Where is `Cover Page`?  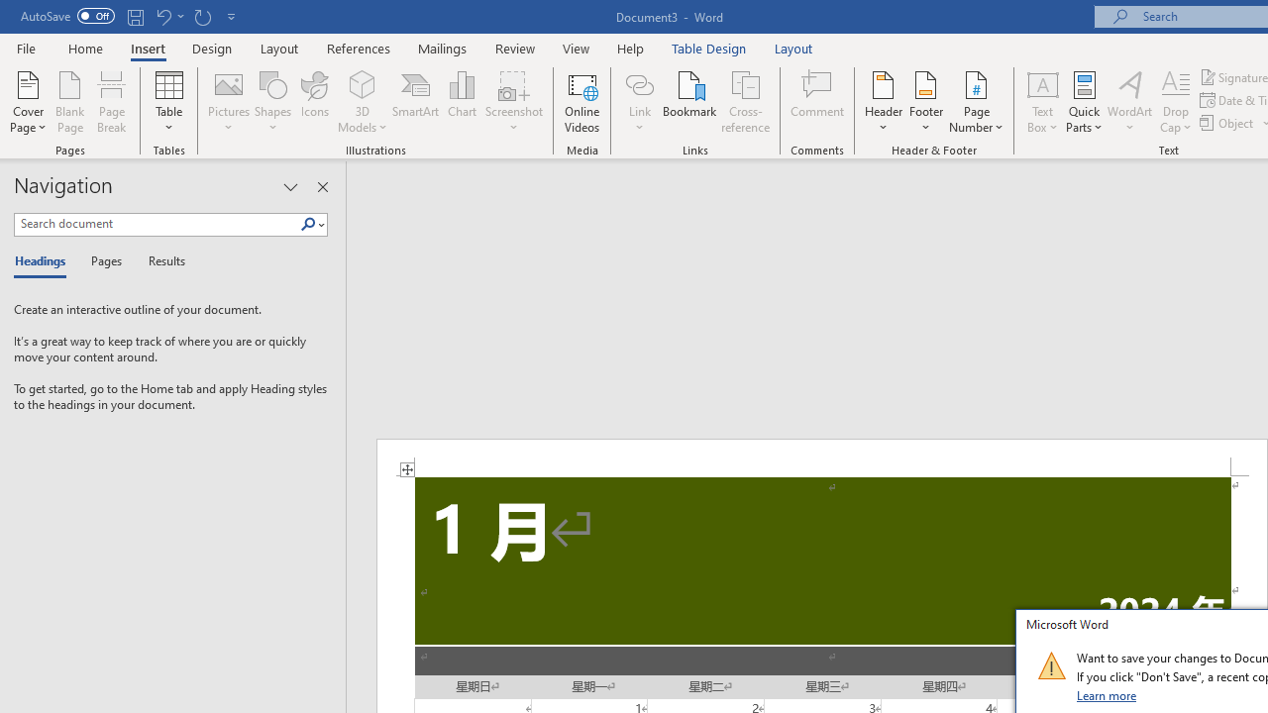 Cover Page is located at coordinates (28, 101).